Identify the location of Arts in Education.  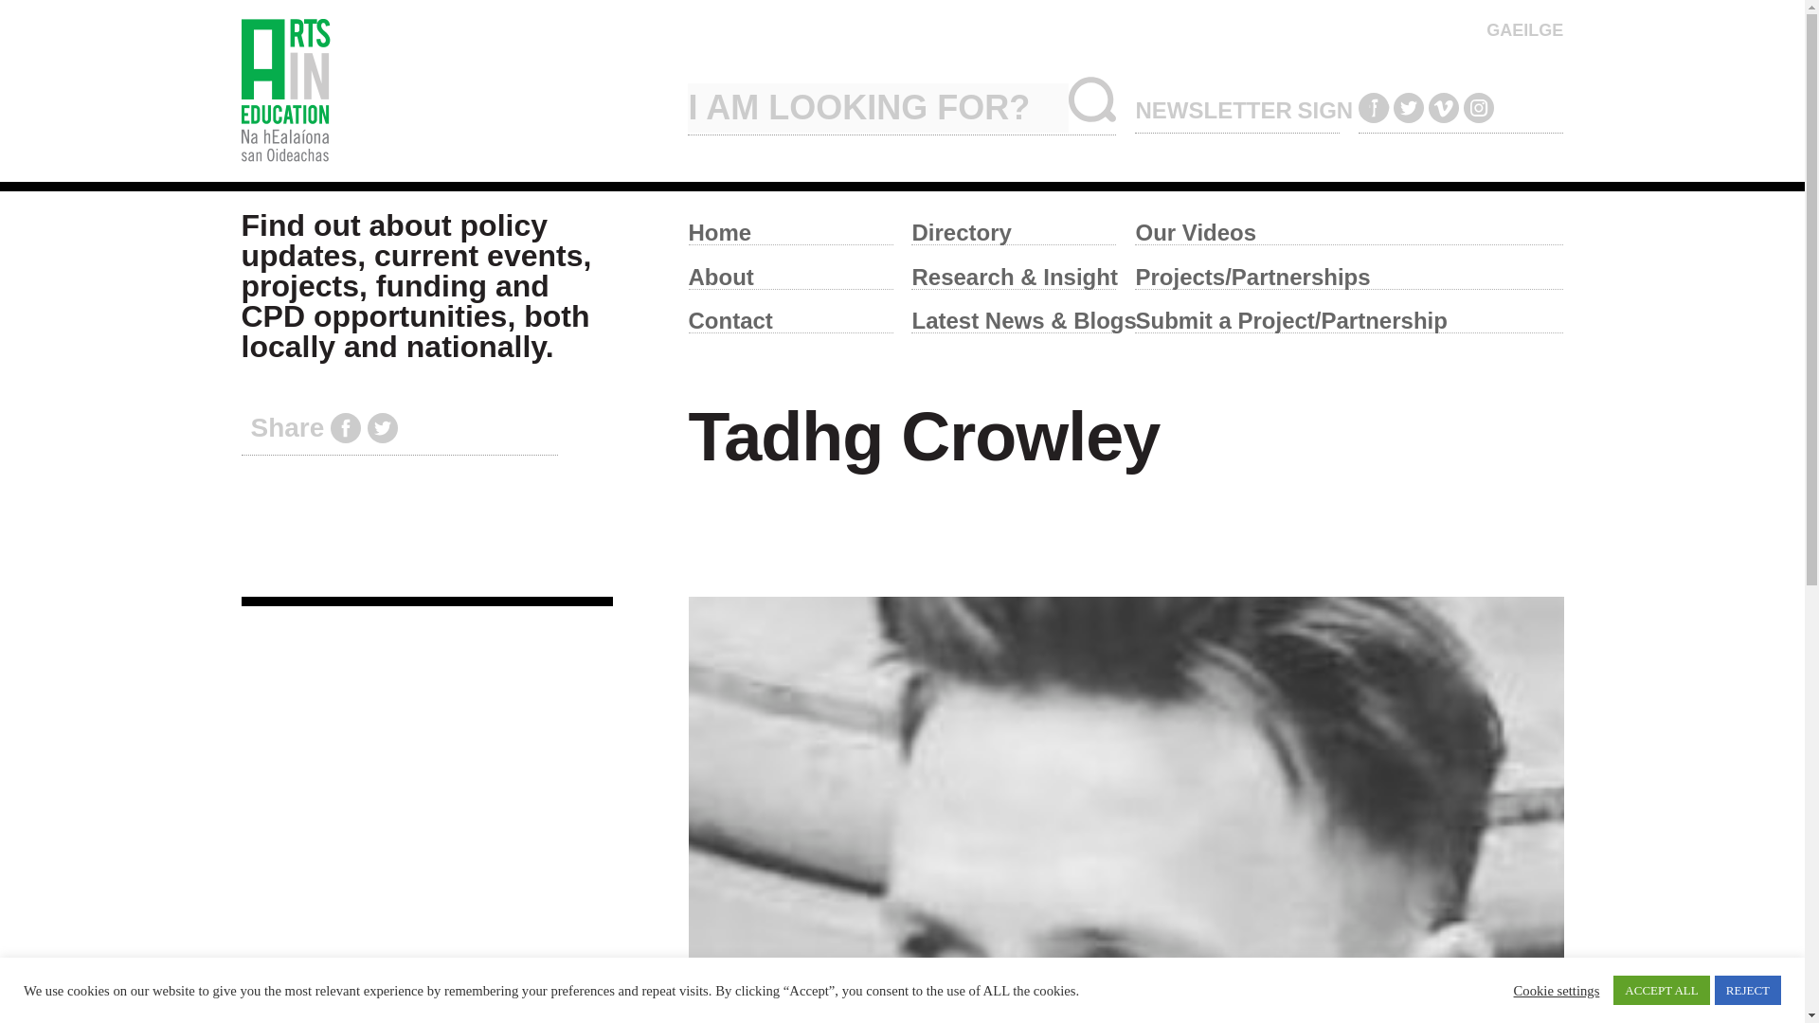
(455, 91).